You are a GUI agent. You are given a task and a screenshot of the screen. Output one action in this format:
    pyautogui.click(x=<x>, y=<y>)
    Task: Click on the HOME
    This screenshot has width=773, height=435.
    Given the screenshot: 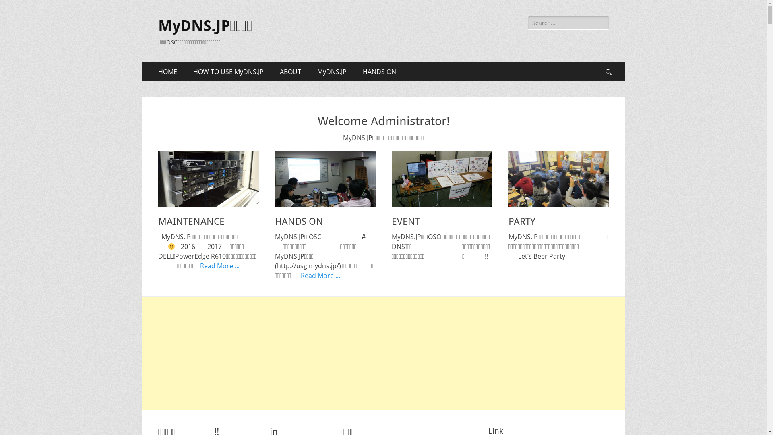 What is the action you would take?
    pyautogui.click(x=167, y=72)
    